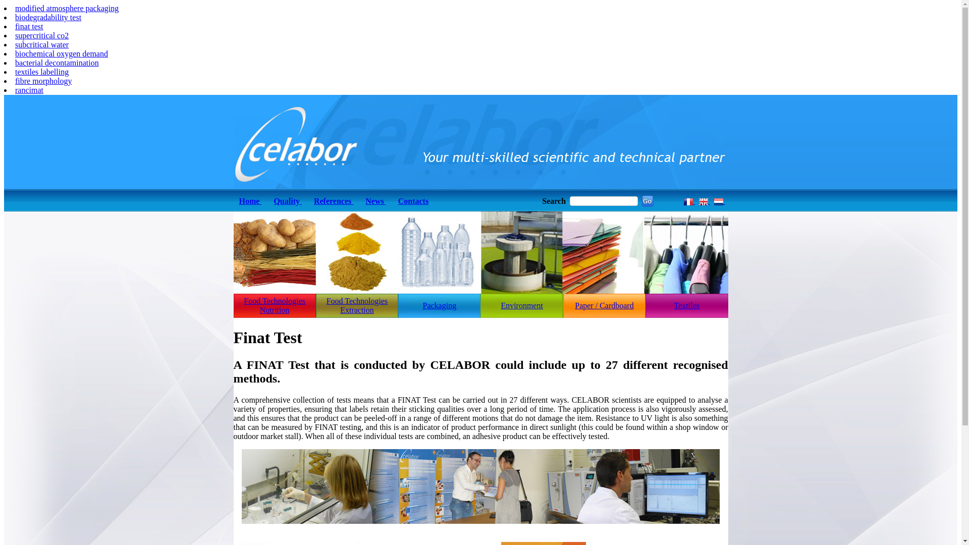  What do you see at coordinates (57, 63) in the screenshot?
I see `bacterial decontamination` at bounding box center [57, 63].